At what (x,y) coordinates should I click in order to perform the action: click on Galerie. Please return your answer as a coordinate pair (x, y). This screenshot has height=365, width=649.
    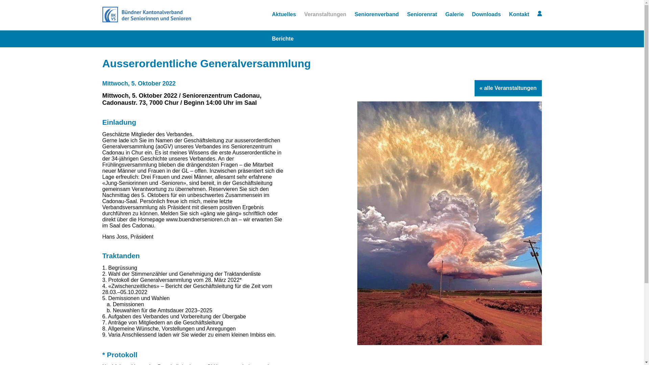
    Looking at the image, I should click on (455, 15).